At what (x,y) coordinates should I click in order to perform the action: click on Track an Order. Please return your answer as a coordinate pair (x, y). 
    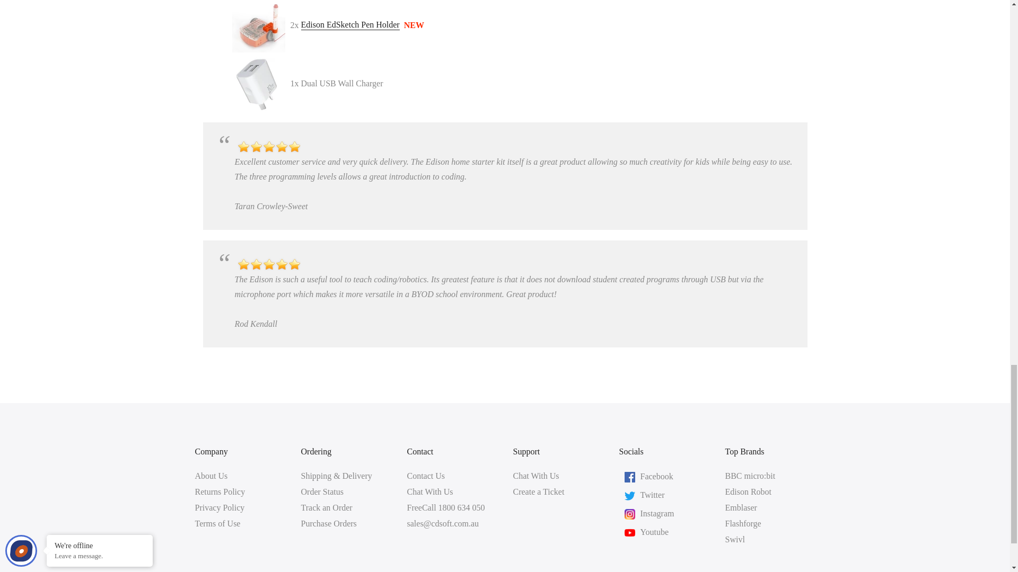
    Looking at the image, I should click on (327, 507).